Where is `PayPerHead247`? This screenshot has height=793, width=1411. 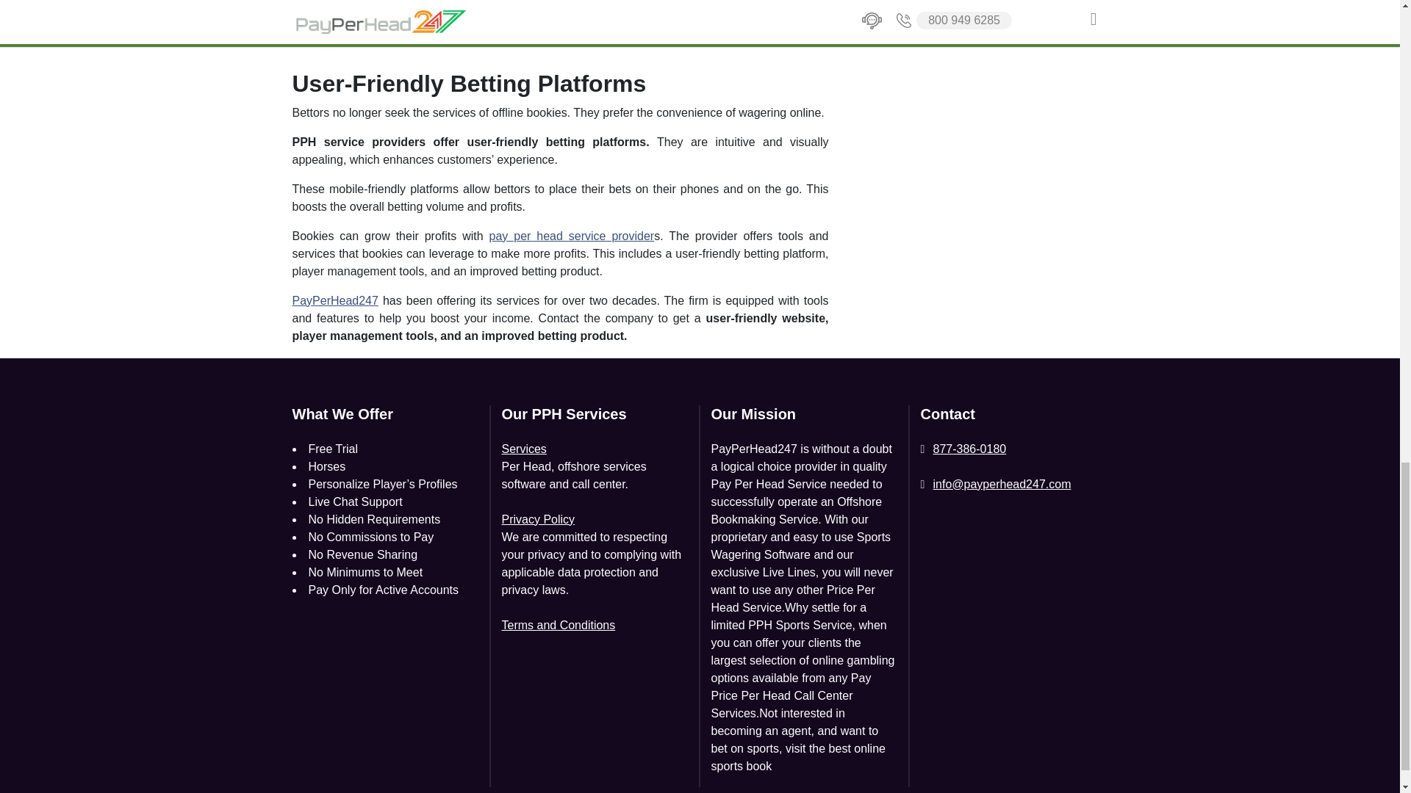 PayPerHead247 is located at coordinates (335, 300).